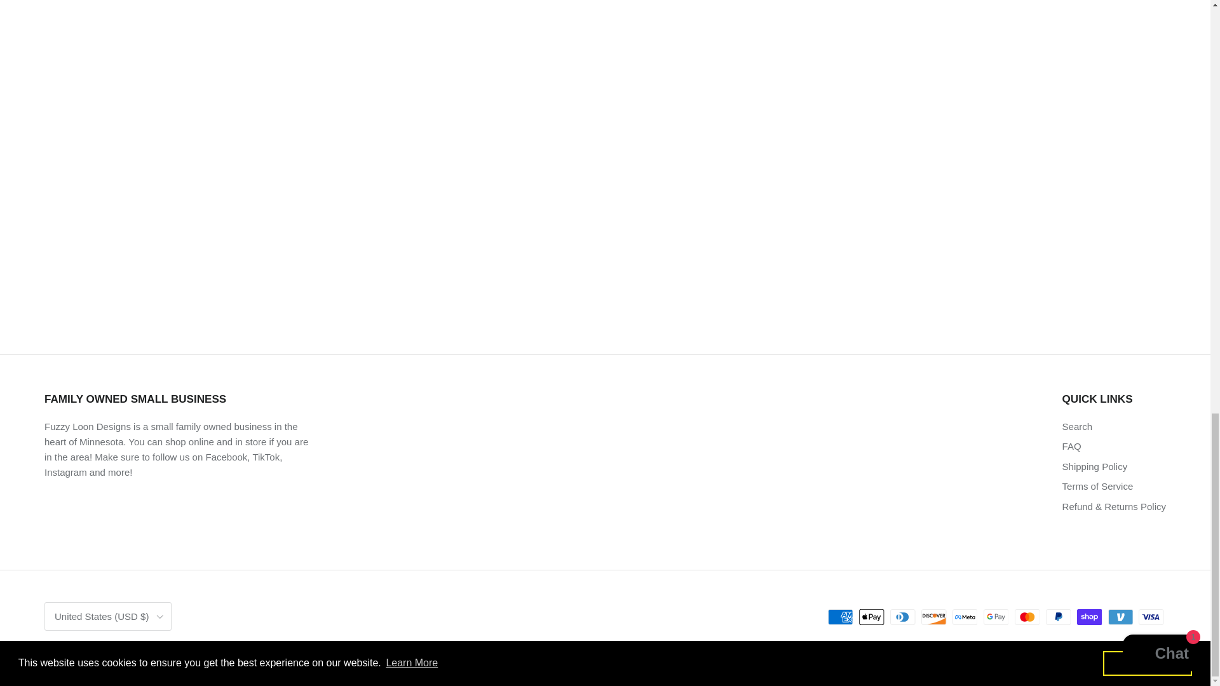 Image resolution: width=1220 pixels, height=686 pixels. What do you see at coordinates (996, 617) in the screenshot?
I see `Google Pay` at bounding box center [996, 617].